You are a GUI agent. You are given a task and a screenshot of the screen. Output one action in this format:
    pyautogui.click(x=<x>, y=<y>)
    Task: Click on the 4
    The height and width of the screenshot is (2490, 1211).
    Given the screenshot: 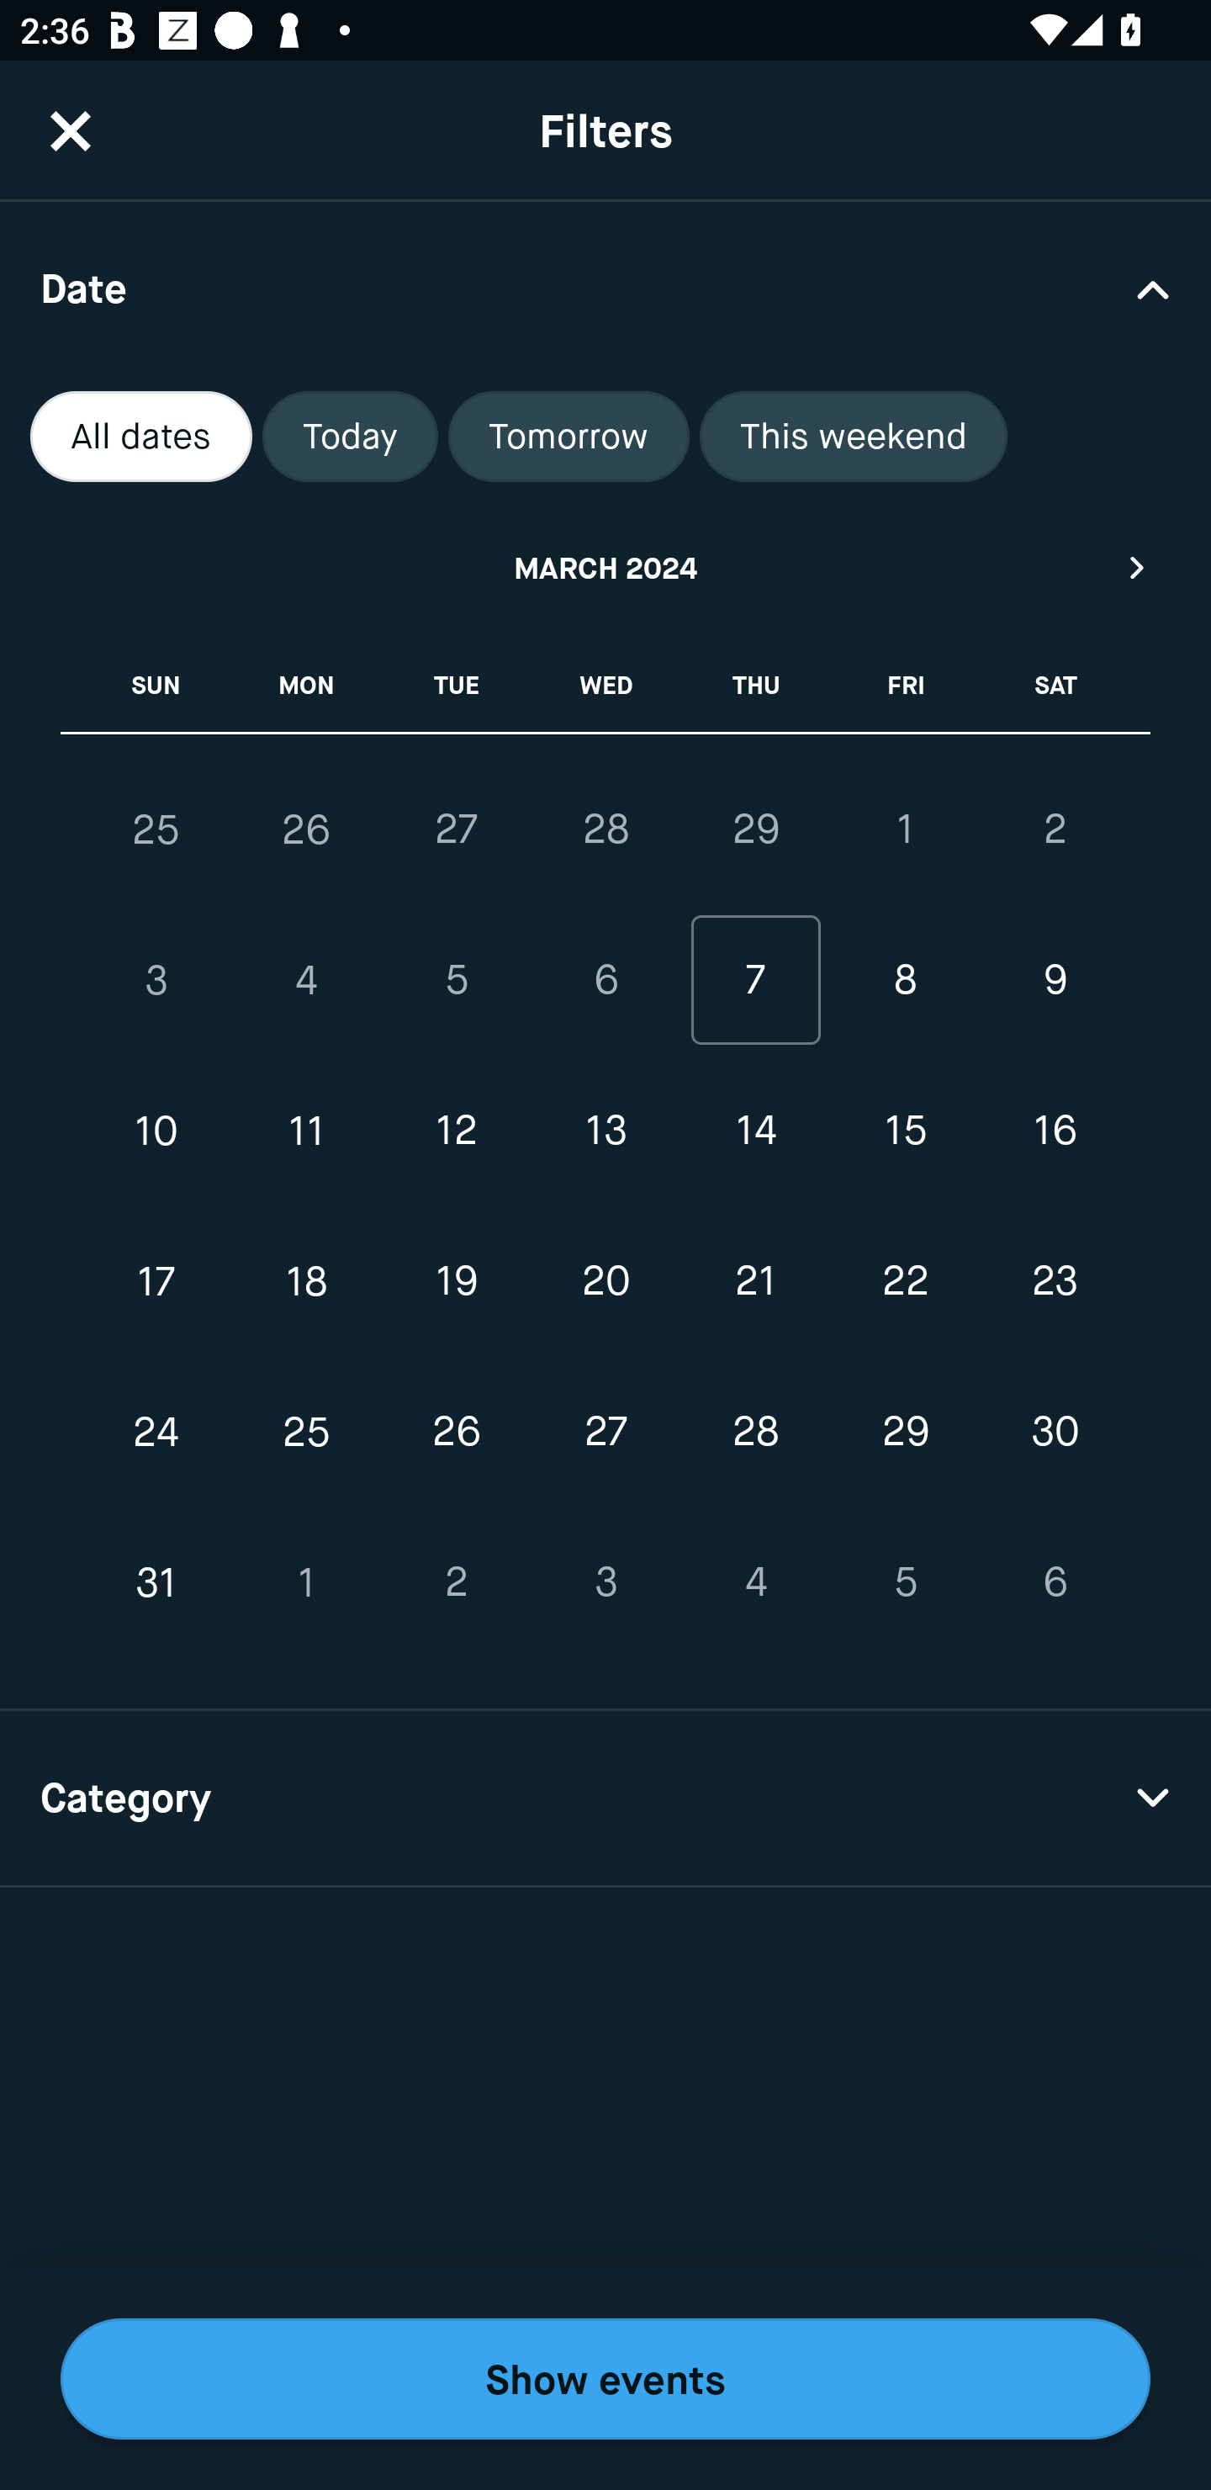 What is the action you would take?
    pyautogui.click(x=755, y=1581)
    